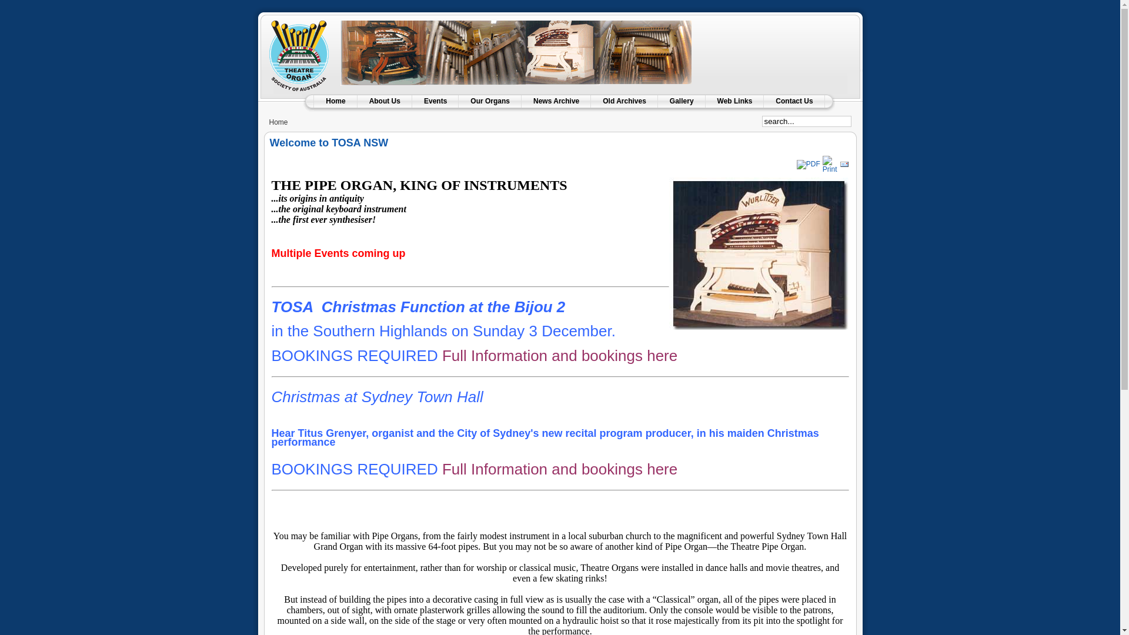 Image resolution: width=1129 pixels, height=635 pixels. What do you see at coordinates (682, 101) in the screenshot?
I see `Gallery` at bounding box center [682, 101].